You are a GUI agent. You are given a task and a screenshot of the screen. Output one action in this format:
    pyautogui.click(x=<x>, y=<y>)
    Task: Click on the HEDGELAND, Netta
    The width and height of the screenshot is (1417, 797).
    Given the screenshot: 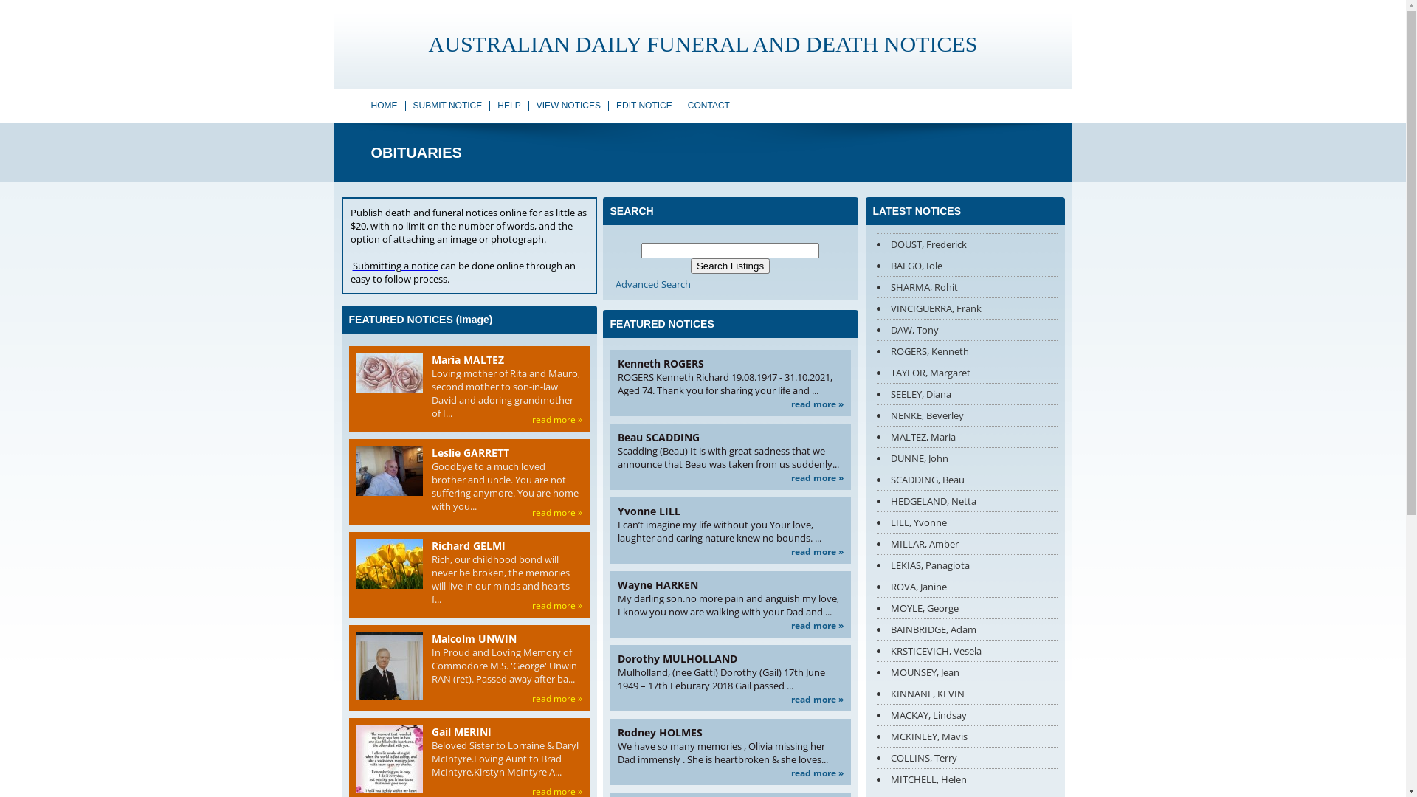 What is the action you would take?
    pyautogui.click(x=933, y=501)
    